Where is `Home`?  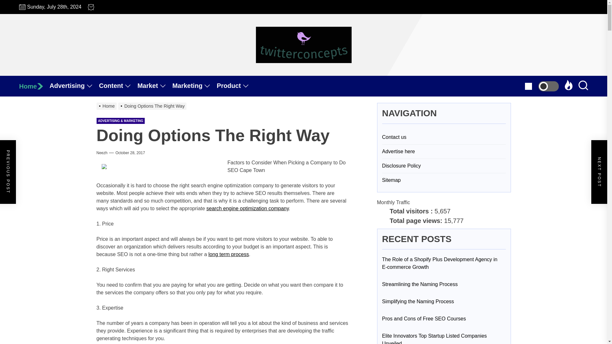
Home is located at coordinates (34, 86).